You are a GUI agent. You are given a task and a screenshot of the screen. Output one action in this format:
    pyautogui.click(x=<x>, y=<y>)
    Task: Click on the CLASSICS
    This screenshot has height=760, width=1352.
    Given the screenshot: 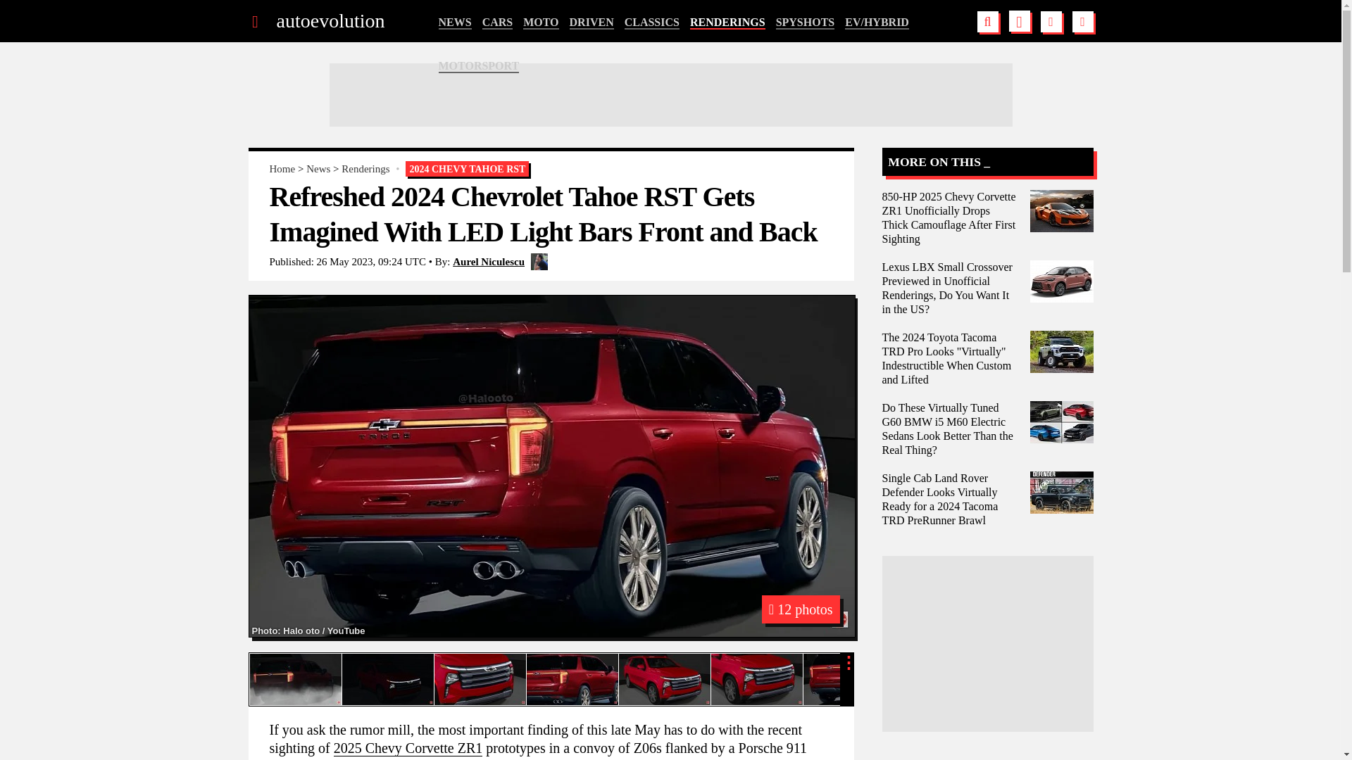 What is the action you would take?
    pyautogui.click(x=652, y=23)
    